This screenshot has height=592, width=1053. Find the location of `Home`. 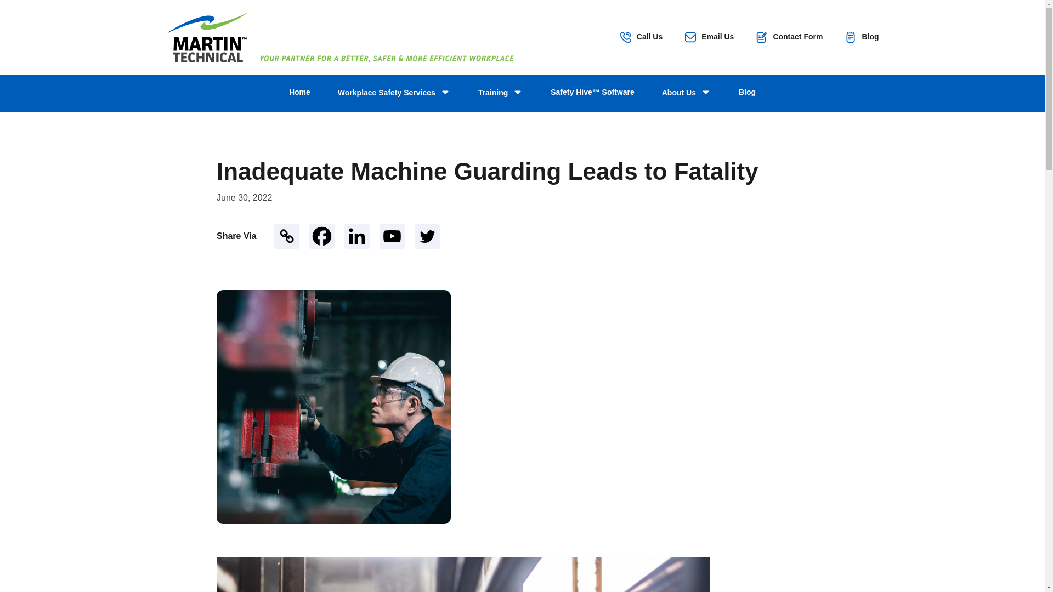

Home is located at coordinates (299, 92).